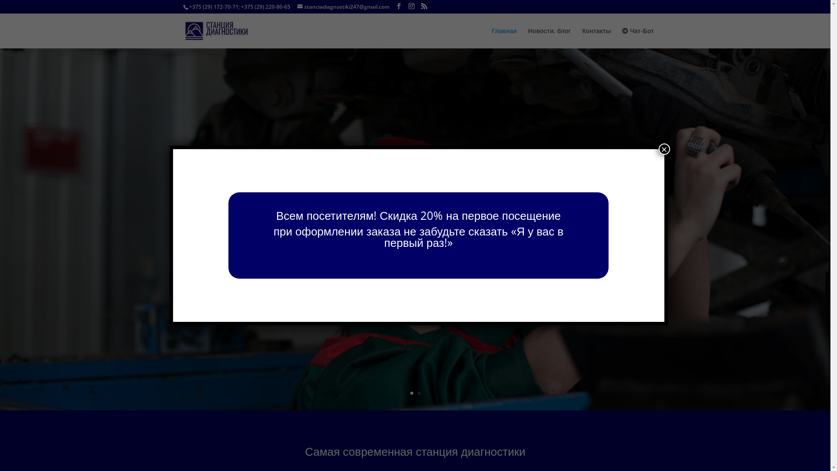  What do you see at coordinates (412, 393) in the screenshot?
I see `1` at bounding box center [412, 393].